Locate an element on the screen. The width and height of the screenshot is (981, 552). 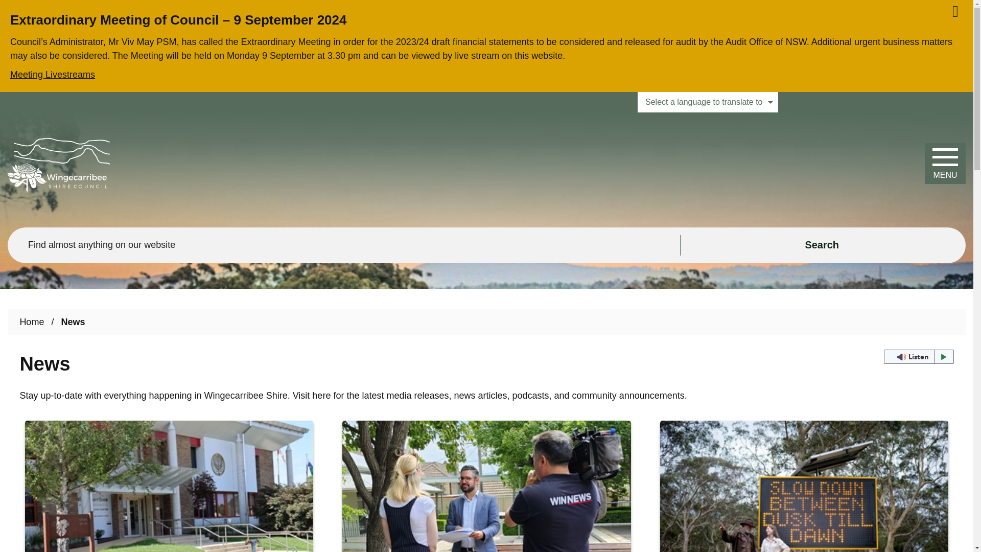
Search is located at coordinates (823, 245).